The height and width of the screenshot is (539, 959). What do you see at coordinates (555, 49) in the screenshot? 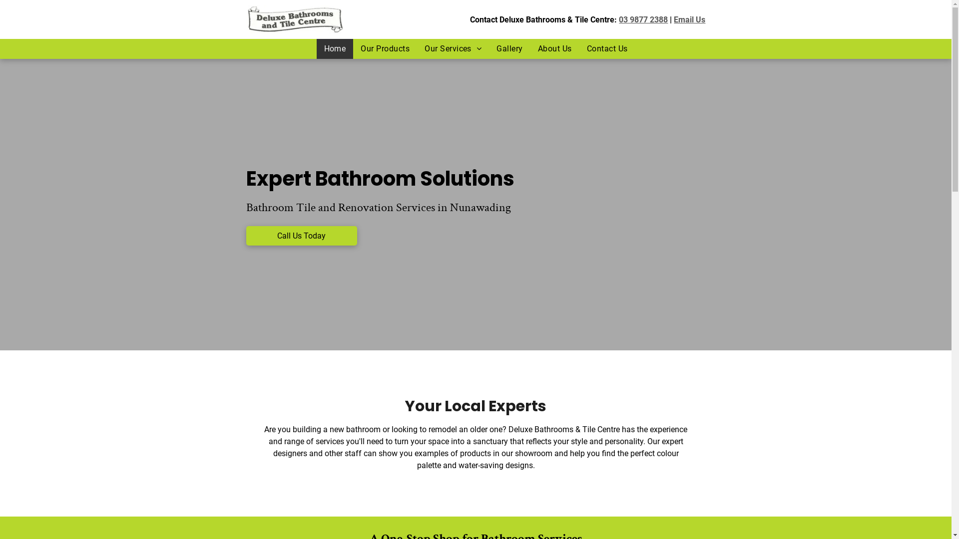
I see `About Us` at bounding box center [555, 49].